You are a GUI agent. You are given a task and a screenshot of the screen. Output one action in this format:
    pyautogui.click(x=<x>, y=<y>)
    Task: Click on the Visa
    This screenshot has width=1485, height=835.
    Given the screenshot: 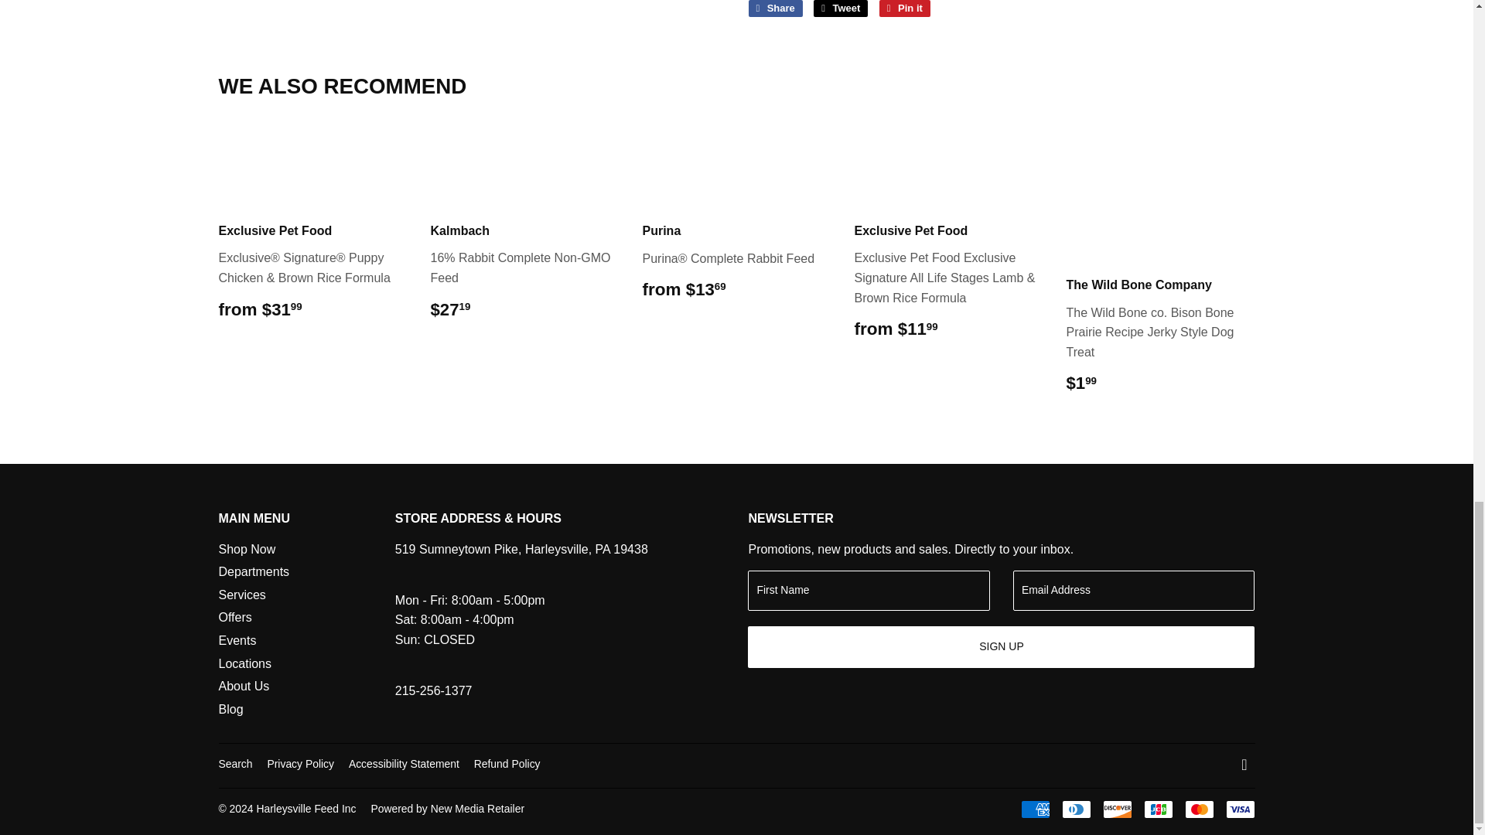 What is the action you would take?
    pyautogui.click(x=1240, y=809)
    